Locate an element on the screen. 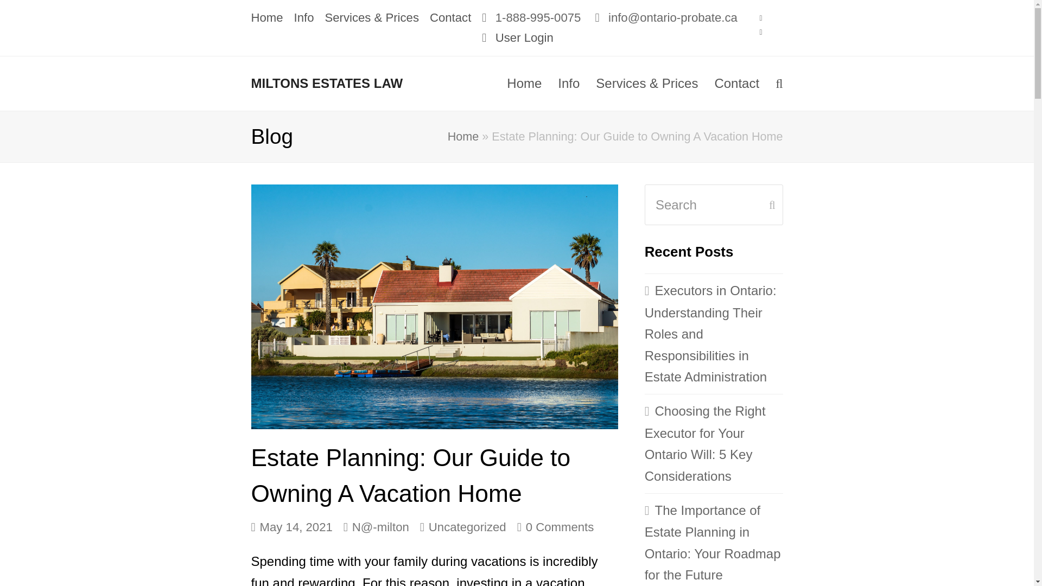 This screenshot has width=1042, height=586. Info is located at coordinates (304, 17).